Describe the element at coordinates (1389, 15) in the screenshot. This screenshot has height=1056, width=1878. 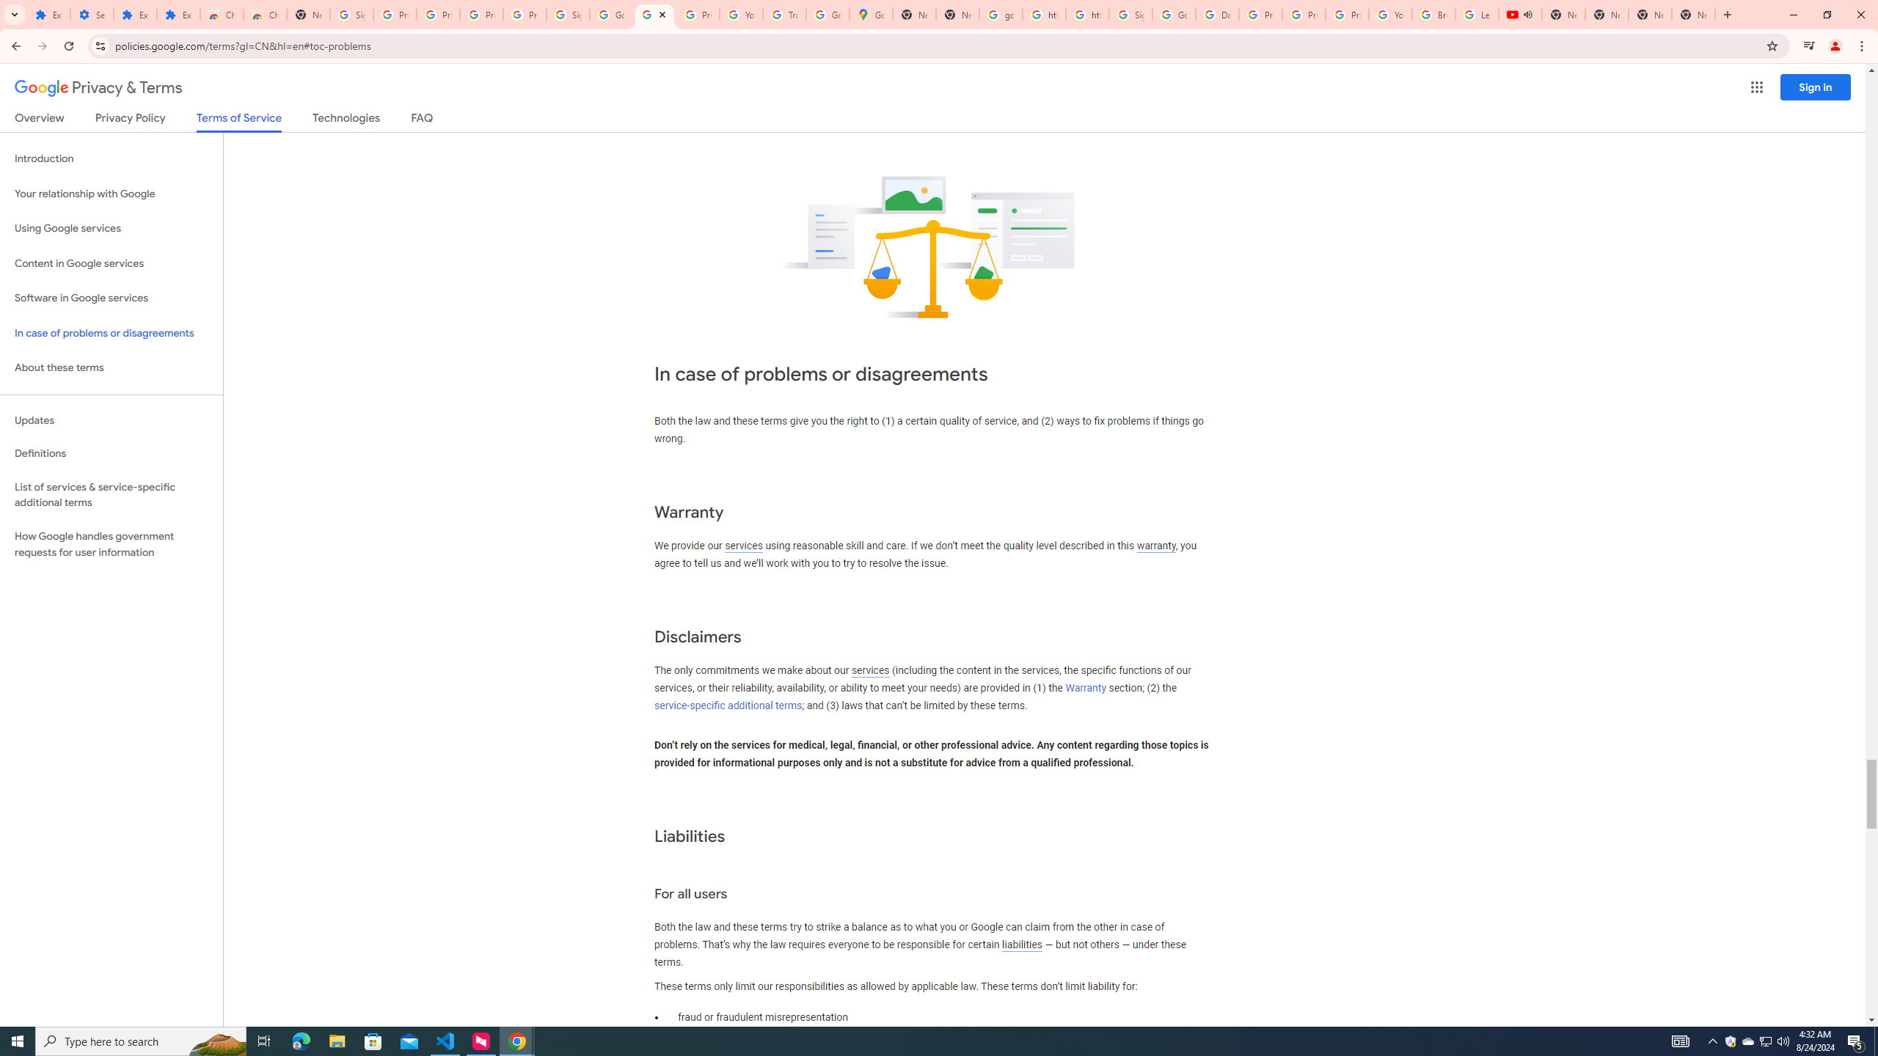
I see `YouTube` at that location.